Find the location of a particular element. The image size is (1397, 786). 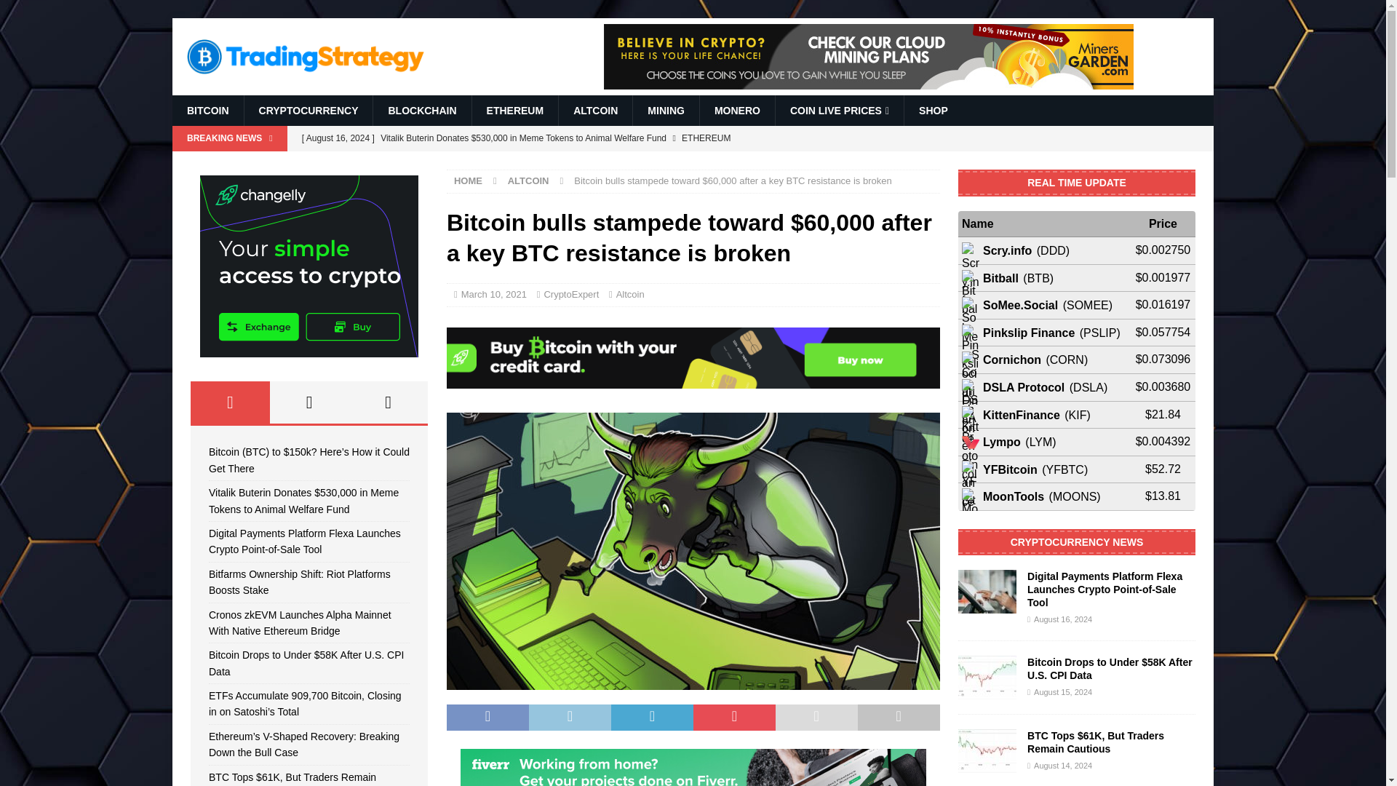

BLOCKCHAIN is located at coordinates (422, 110).